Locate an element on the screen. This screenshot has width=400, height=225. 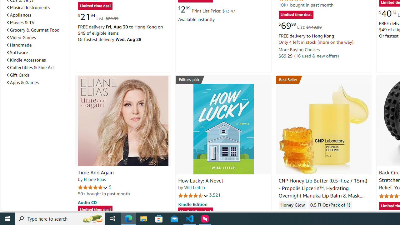
3,521 is located at coordinates (215, 195).